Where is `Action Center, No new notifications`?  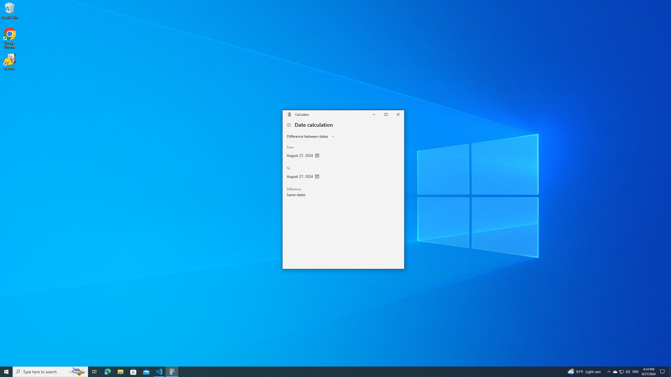
Action Center, No new notifications is located at coordinates (663, 372).